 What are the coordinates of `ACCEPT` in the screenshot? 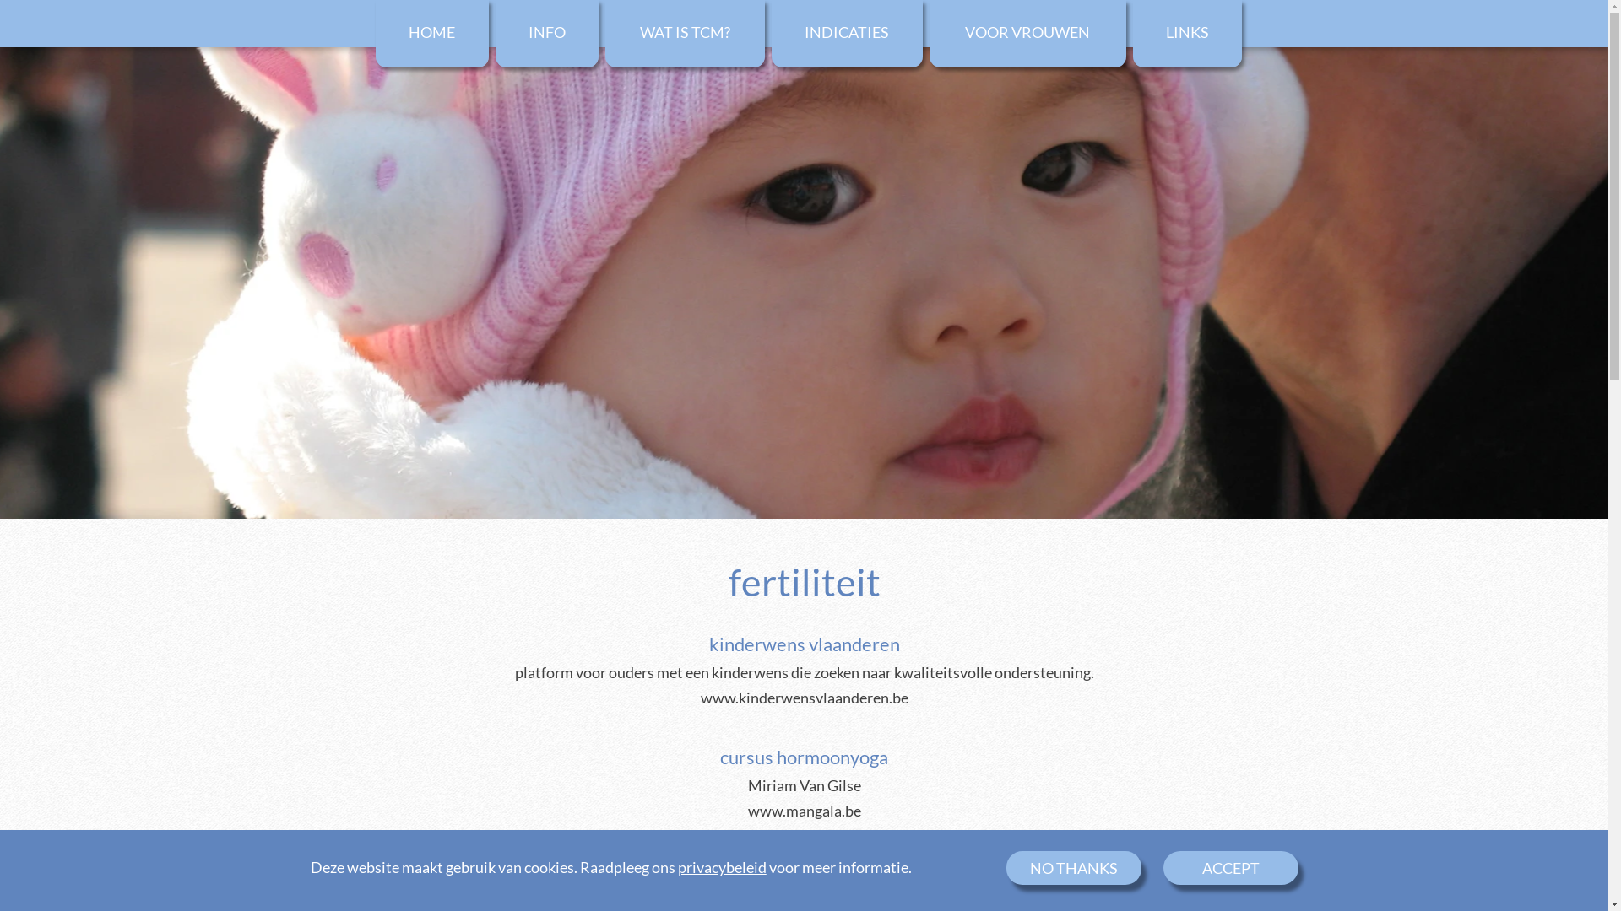 It's located at (1231, 868).